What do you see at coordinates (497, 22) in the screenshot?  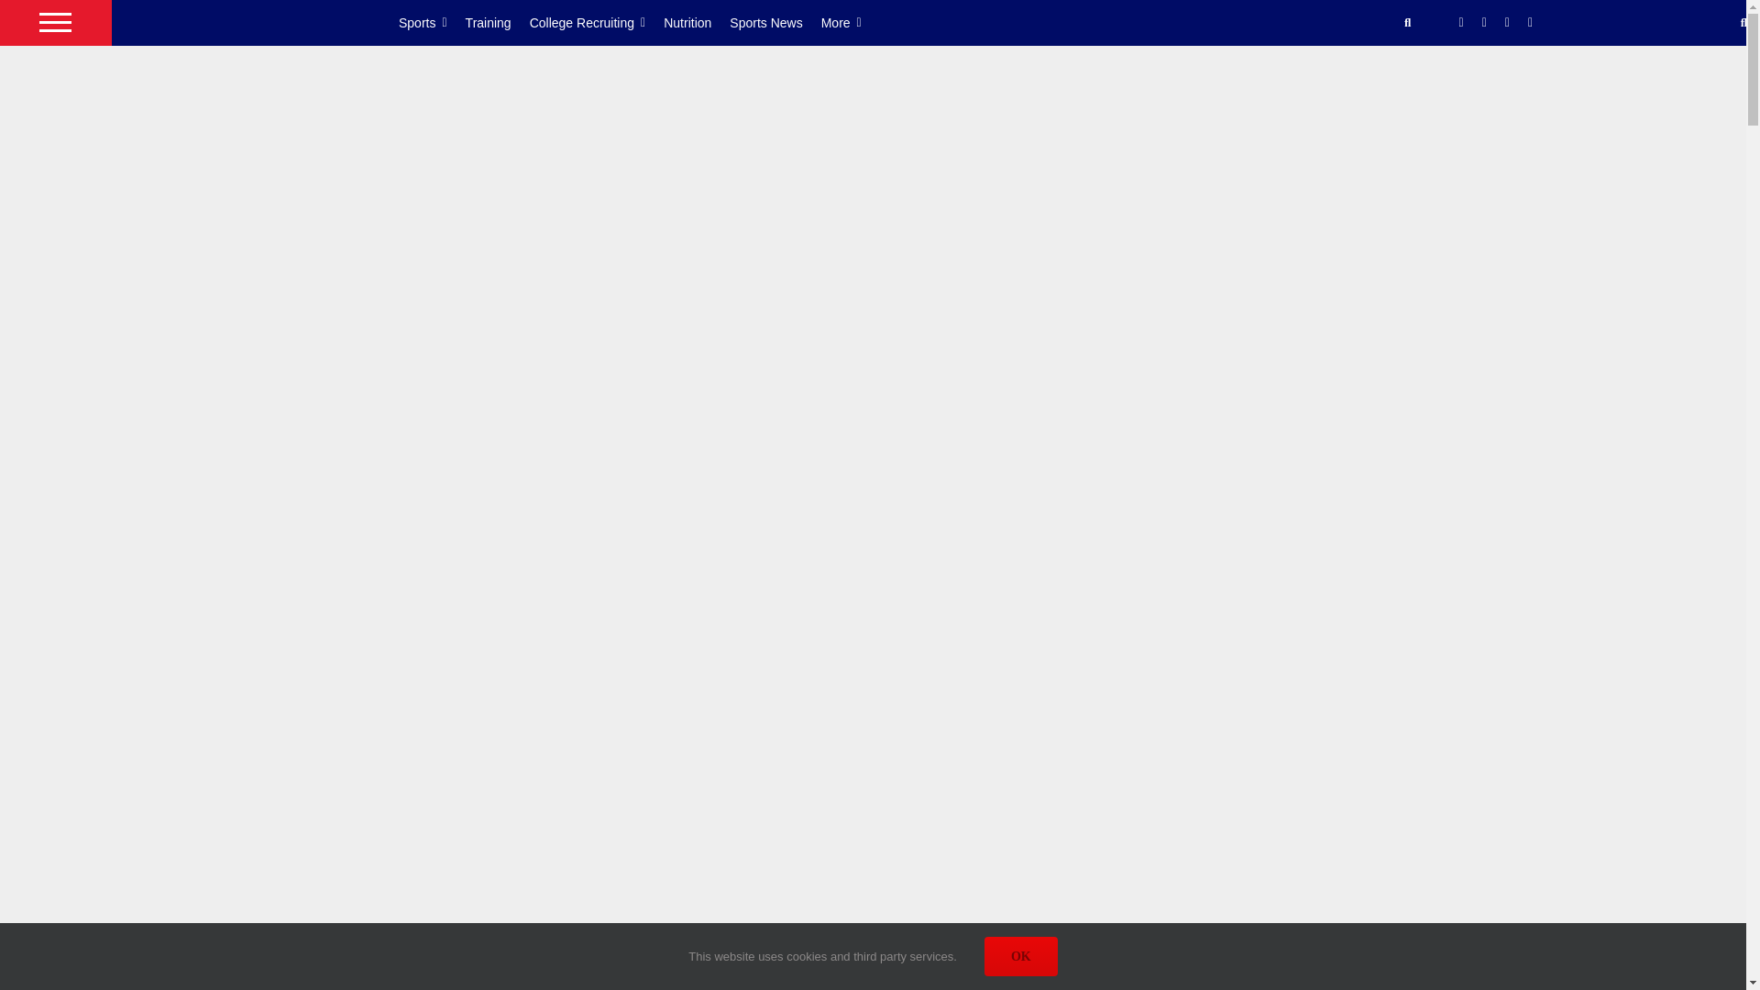 I see `Training` at bounding box center [497, 22].